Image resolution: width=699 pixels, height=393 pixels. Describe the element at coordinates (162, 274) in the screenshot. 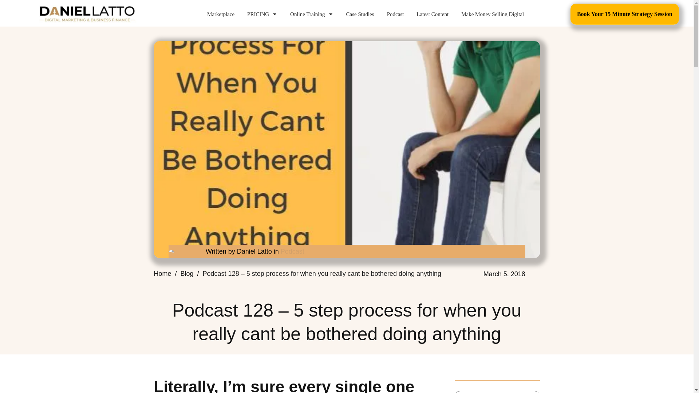

I see `Home` at that location.